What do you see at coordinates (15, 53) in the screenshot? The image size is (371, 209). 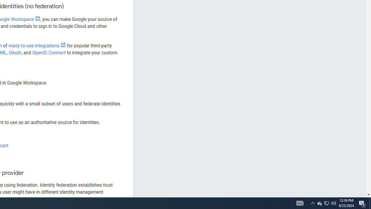 I see `OAuth` at bounding box center [15, 53].